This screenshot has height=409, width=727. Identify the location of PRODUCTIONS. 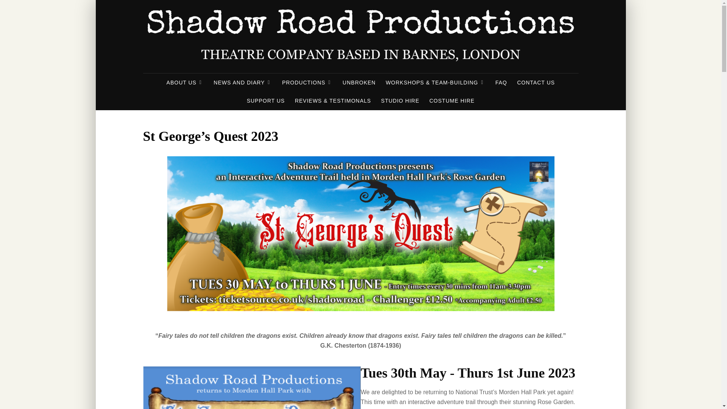
(307, 83).